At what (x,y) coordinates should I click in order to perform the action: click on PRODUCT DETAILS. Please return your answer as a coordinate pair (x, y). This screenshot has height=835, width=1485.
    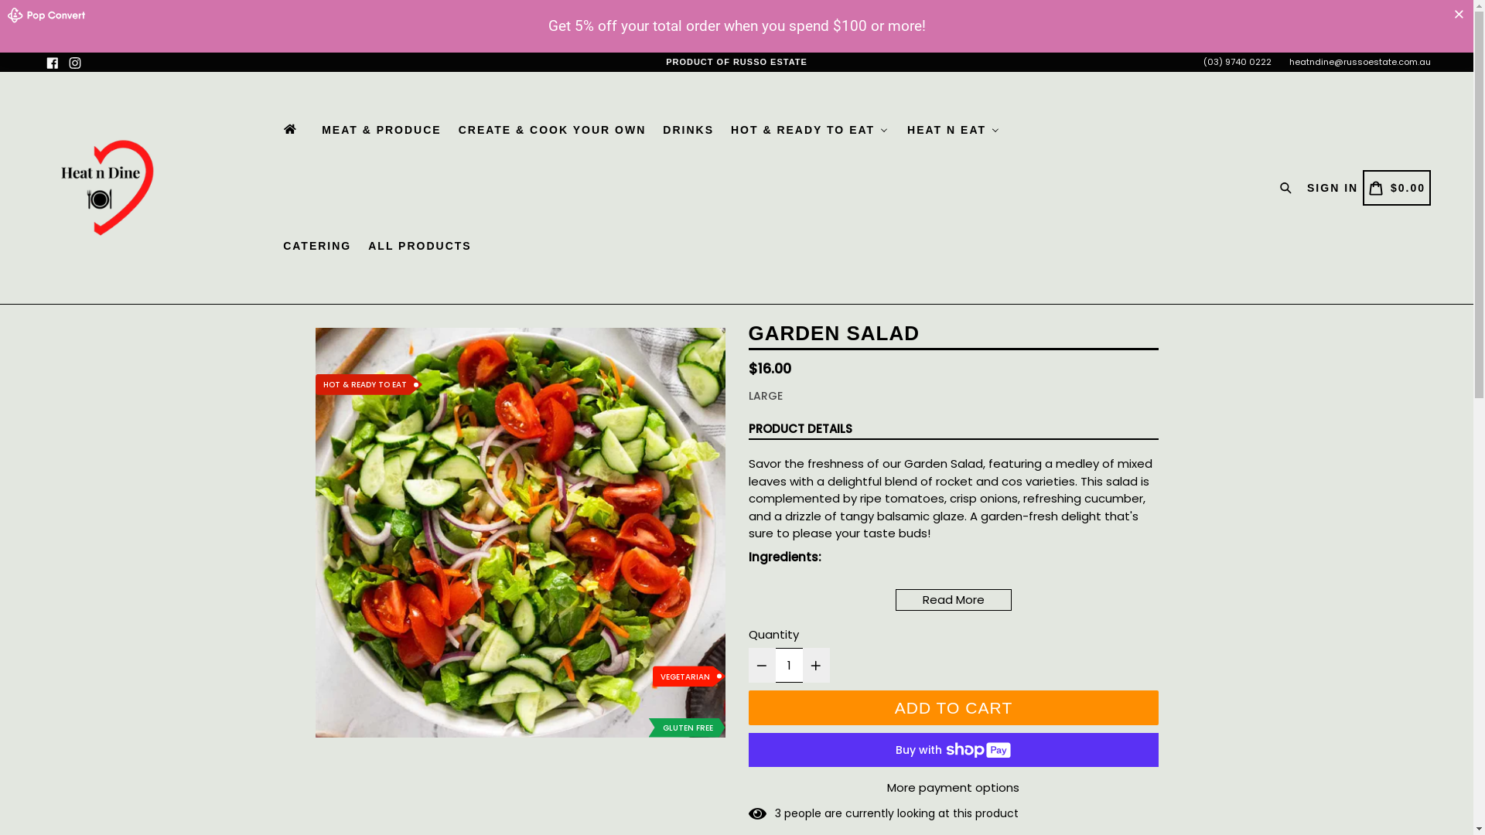
    Looking at the image, I should click on (801, 430).